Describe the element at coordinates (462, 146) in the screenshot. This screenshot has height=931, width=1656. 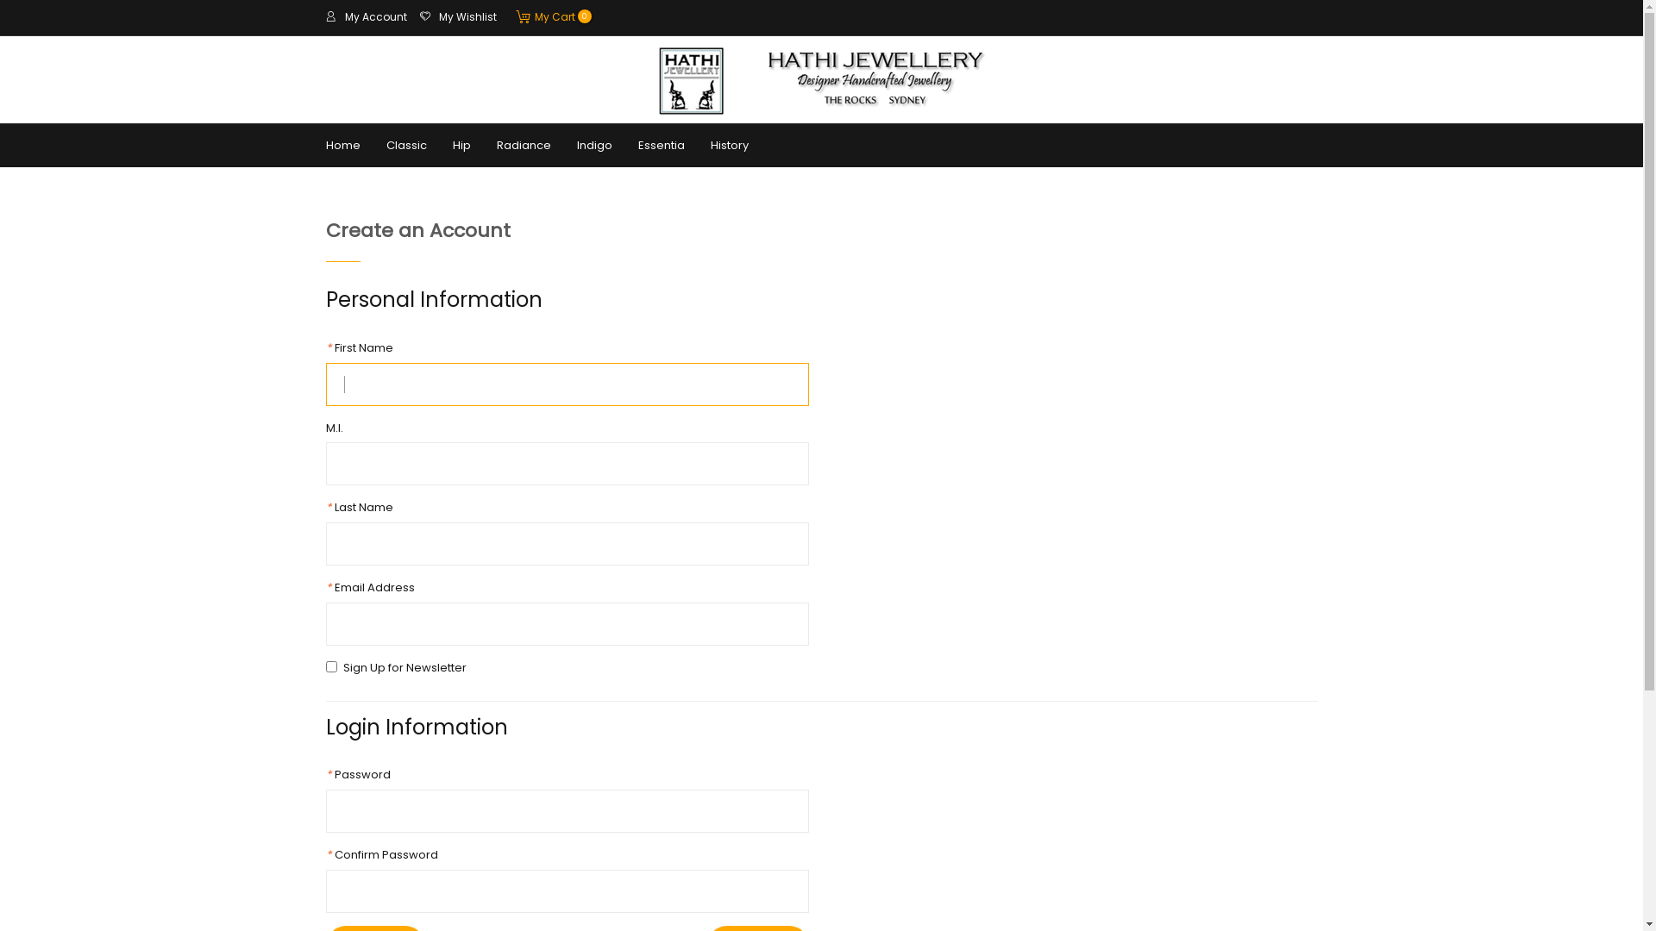
I see `Hip` at that location.